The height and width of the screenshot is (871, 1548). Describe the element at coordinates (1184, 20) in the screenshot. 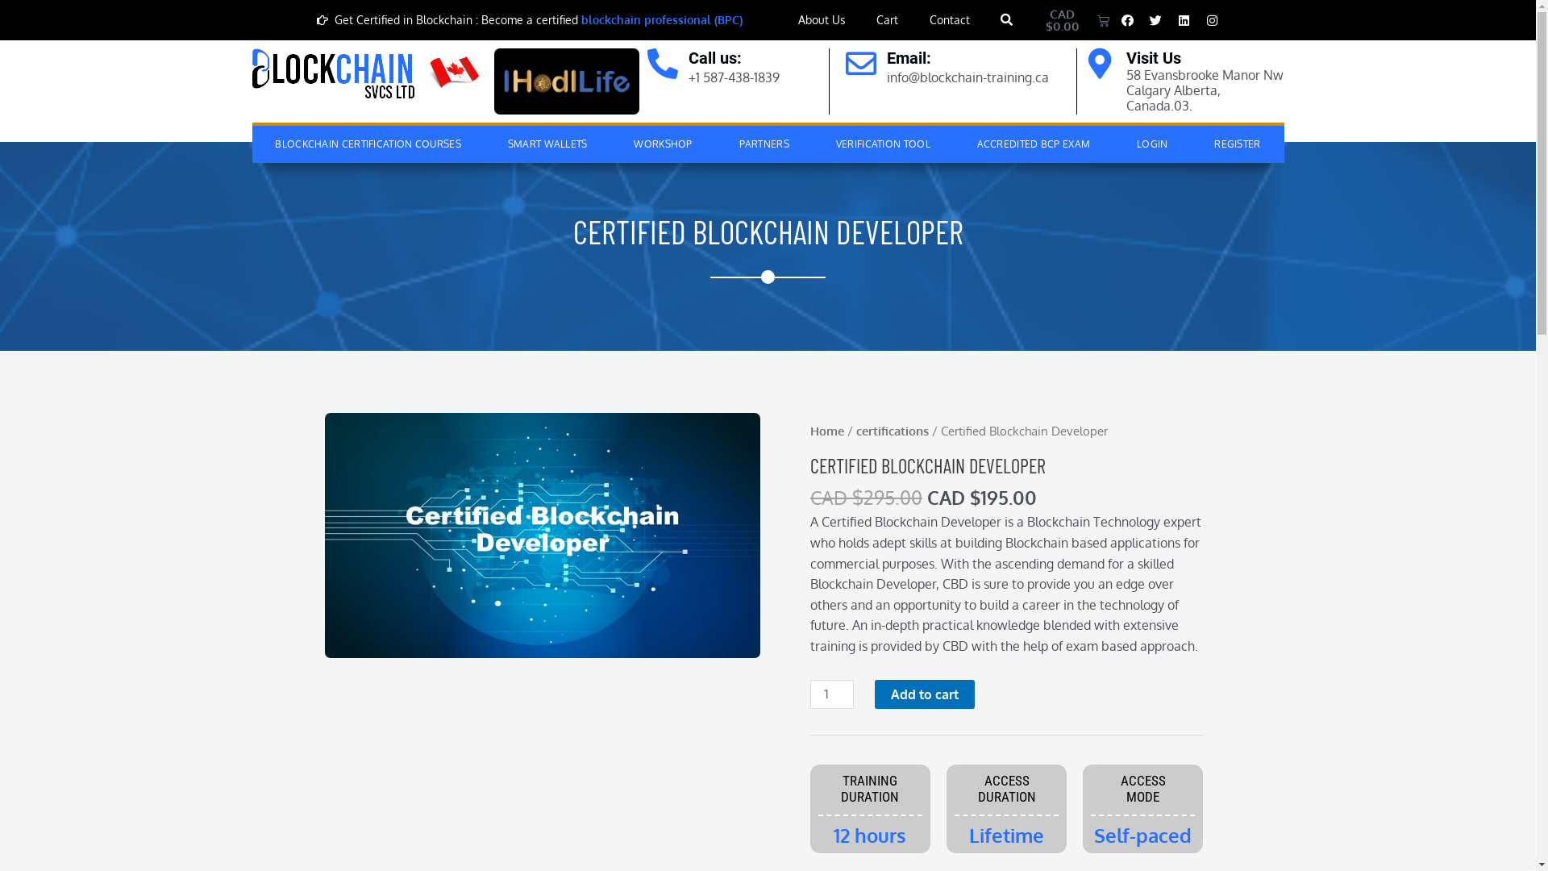

I see `Linkedin` at that location.